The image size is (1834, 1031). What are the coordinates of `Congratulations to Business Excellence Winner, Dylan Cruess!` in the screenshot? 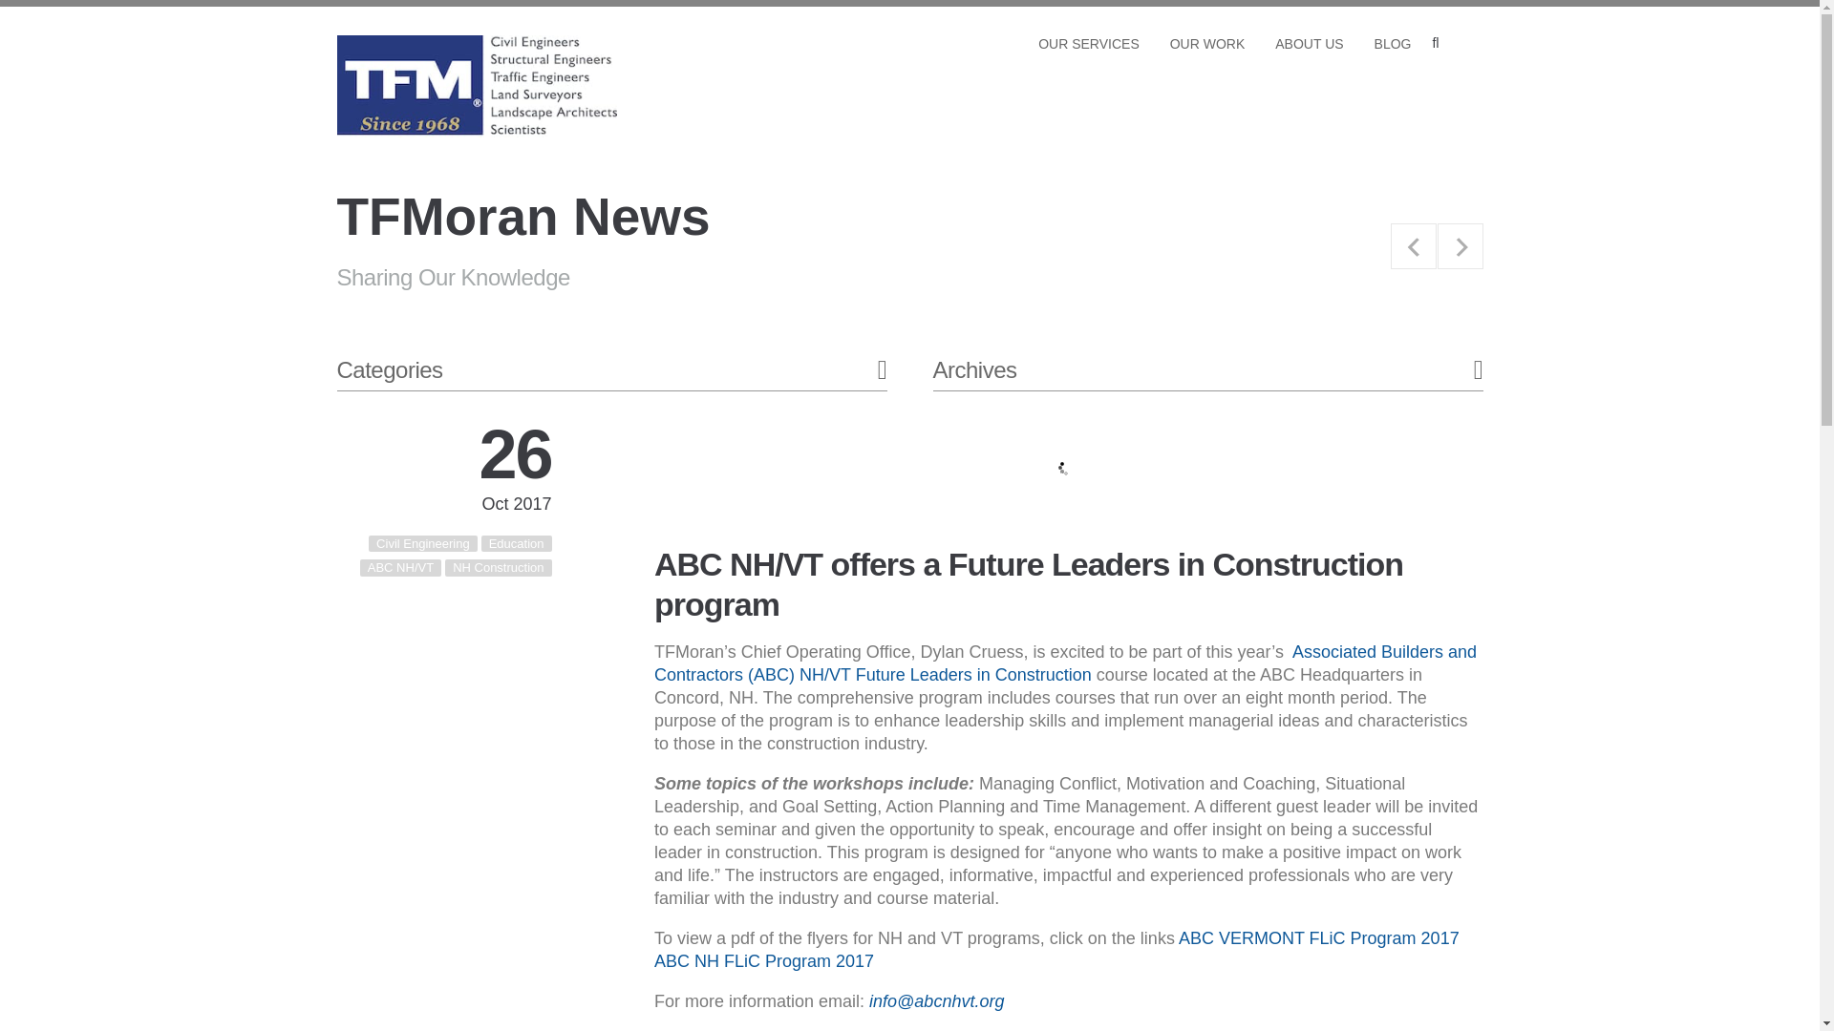 It's located at (1459, 246).